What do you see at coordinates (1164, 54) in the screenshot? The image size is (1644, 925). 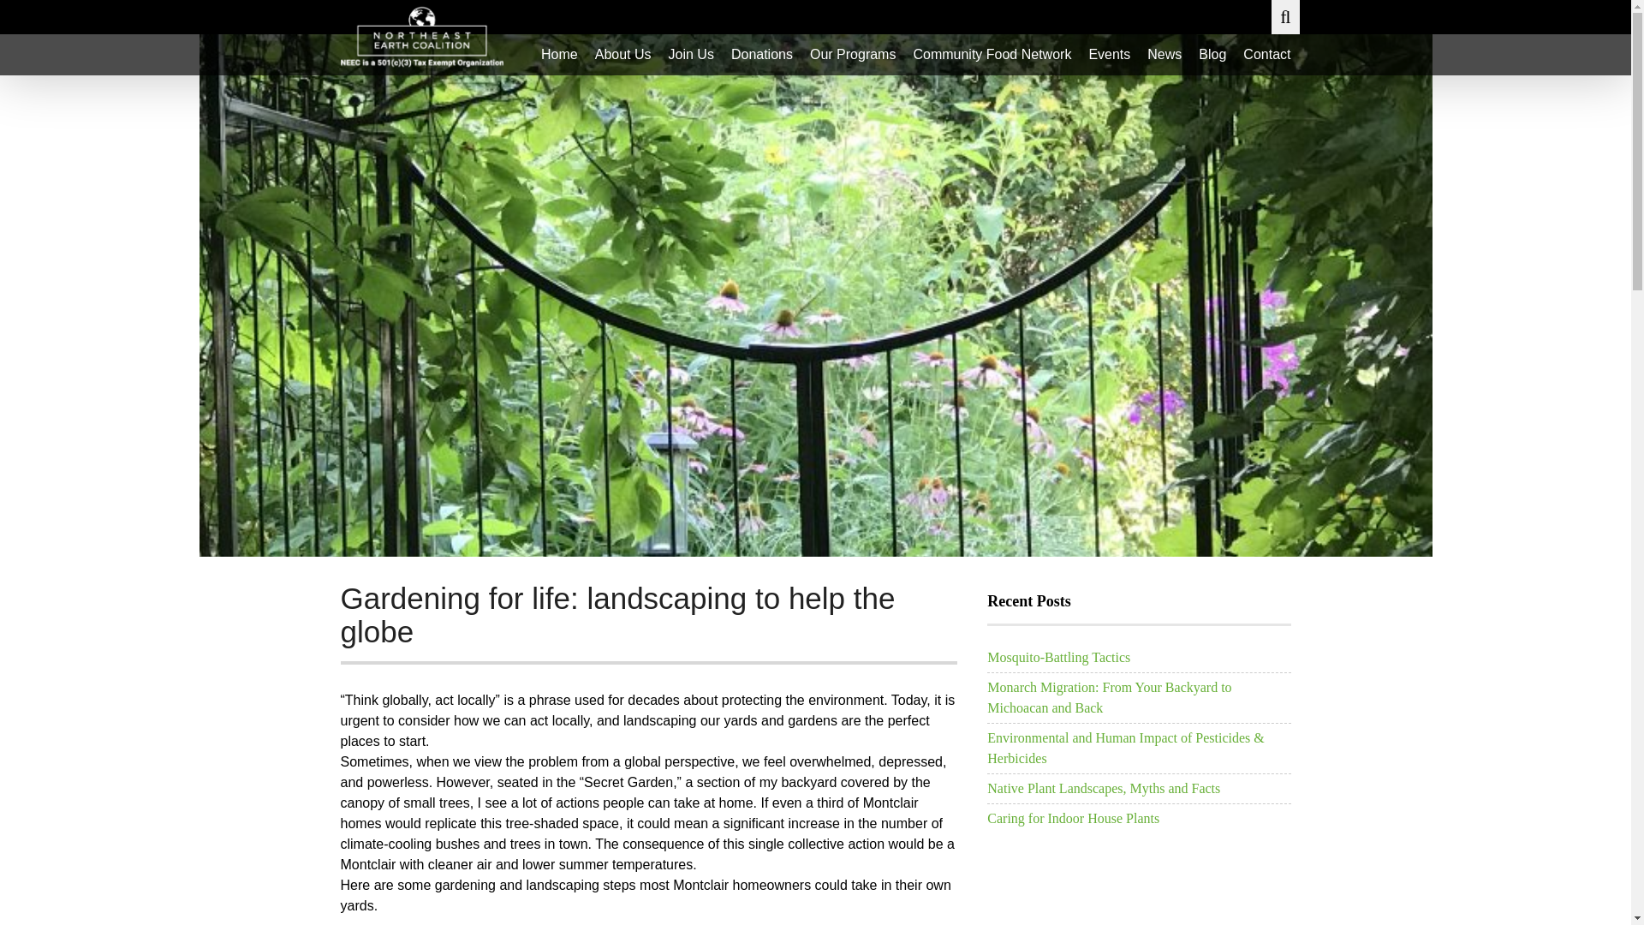 I see `News` at bounding box center [1164, 54].